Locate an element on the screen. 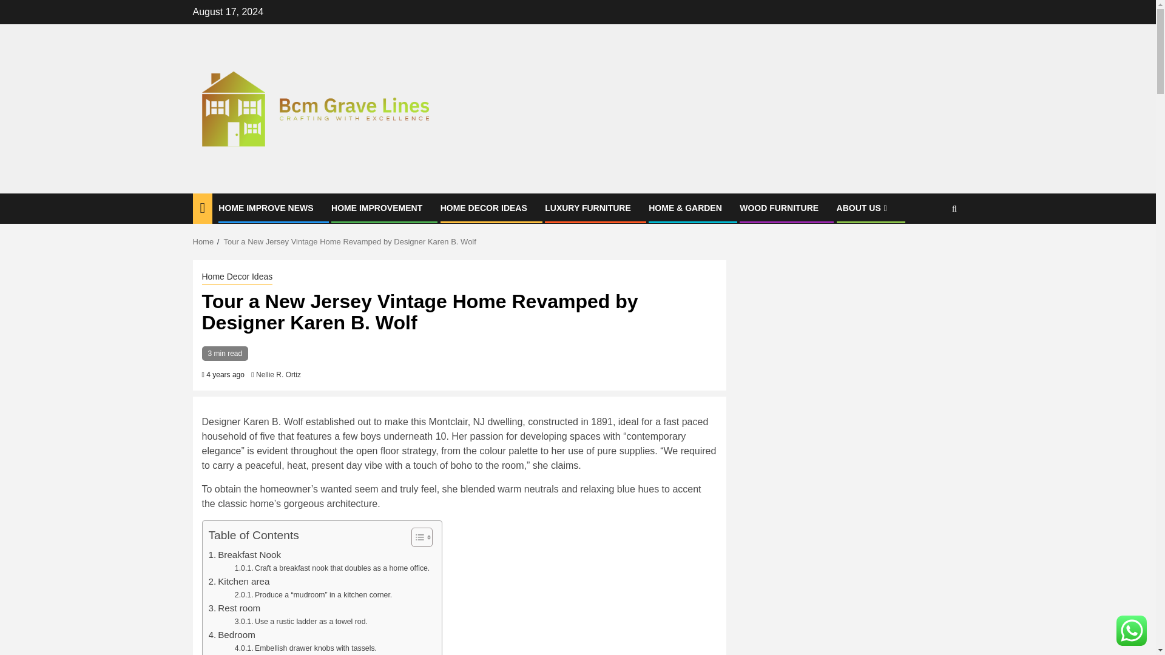 The height and width of the screenshot is (655, 1165). Craft a breakfast nook that doubles as a home office. is located at coordinates (333, 569).